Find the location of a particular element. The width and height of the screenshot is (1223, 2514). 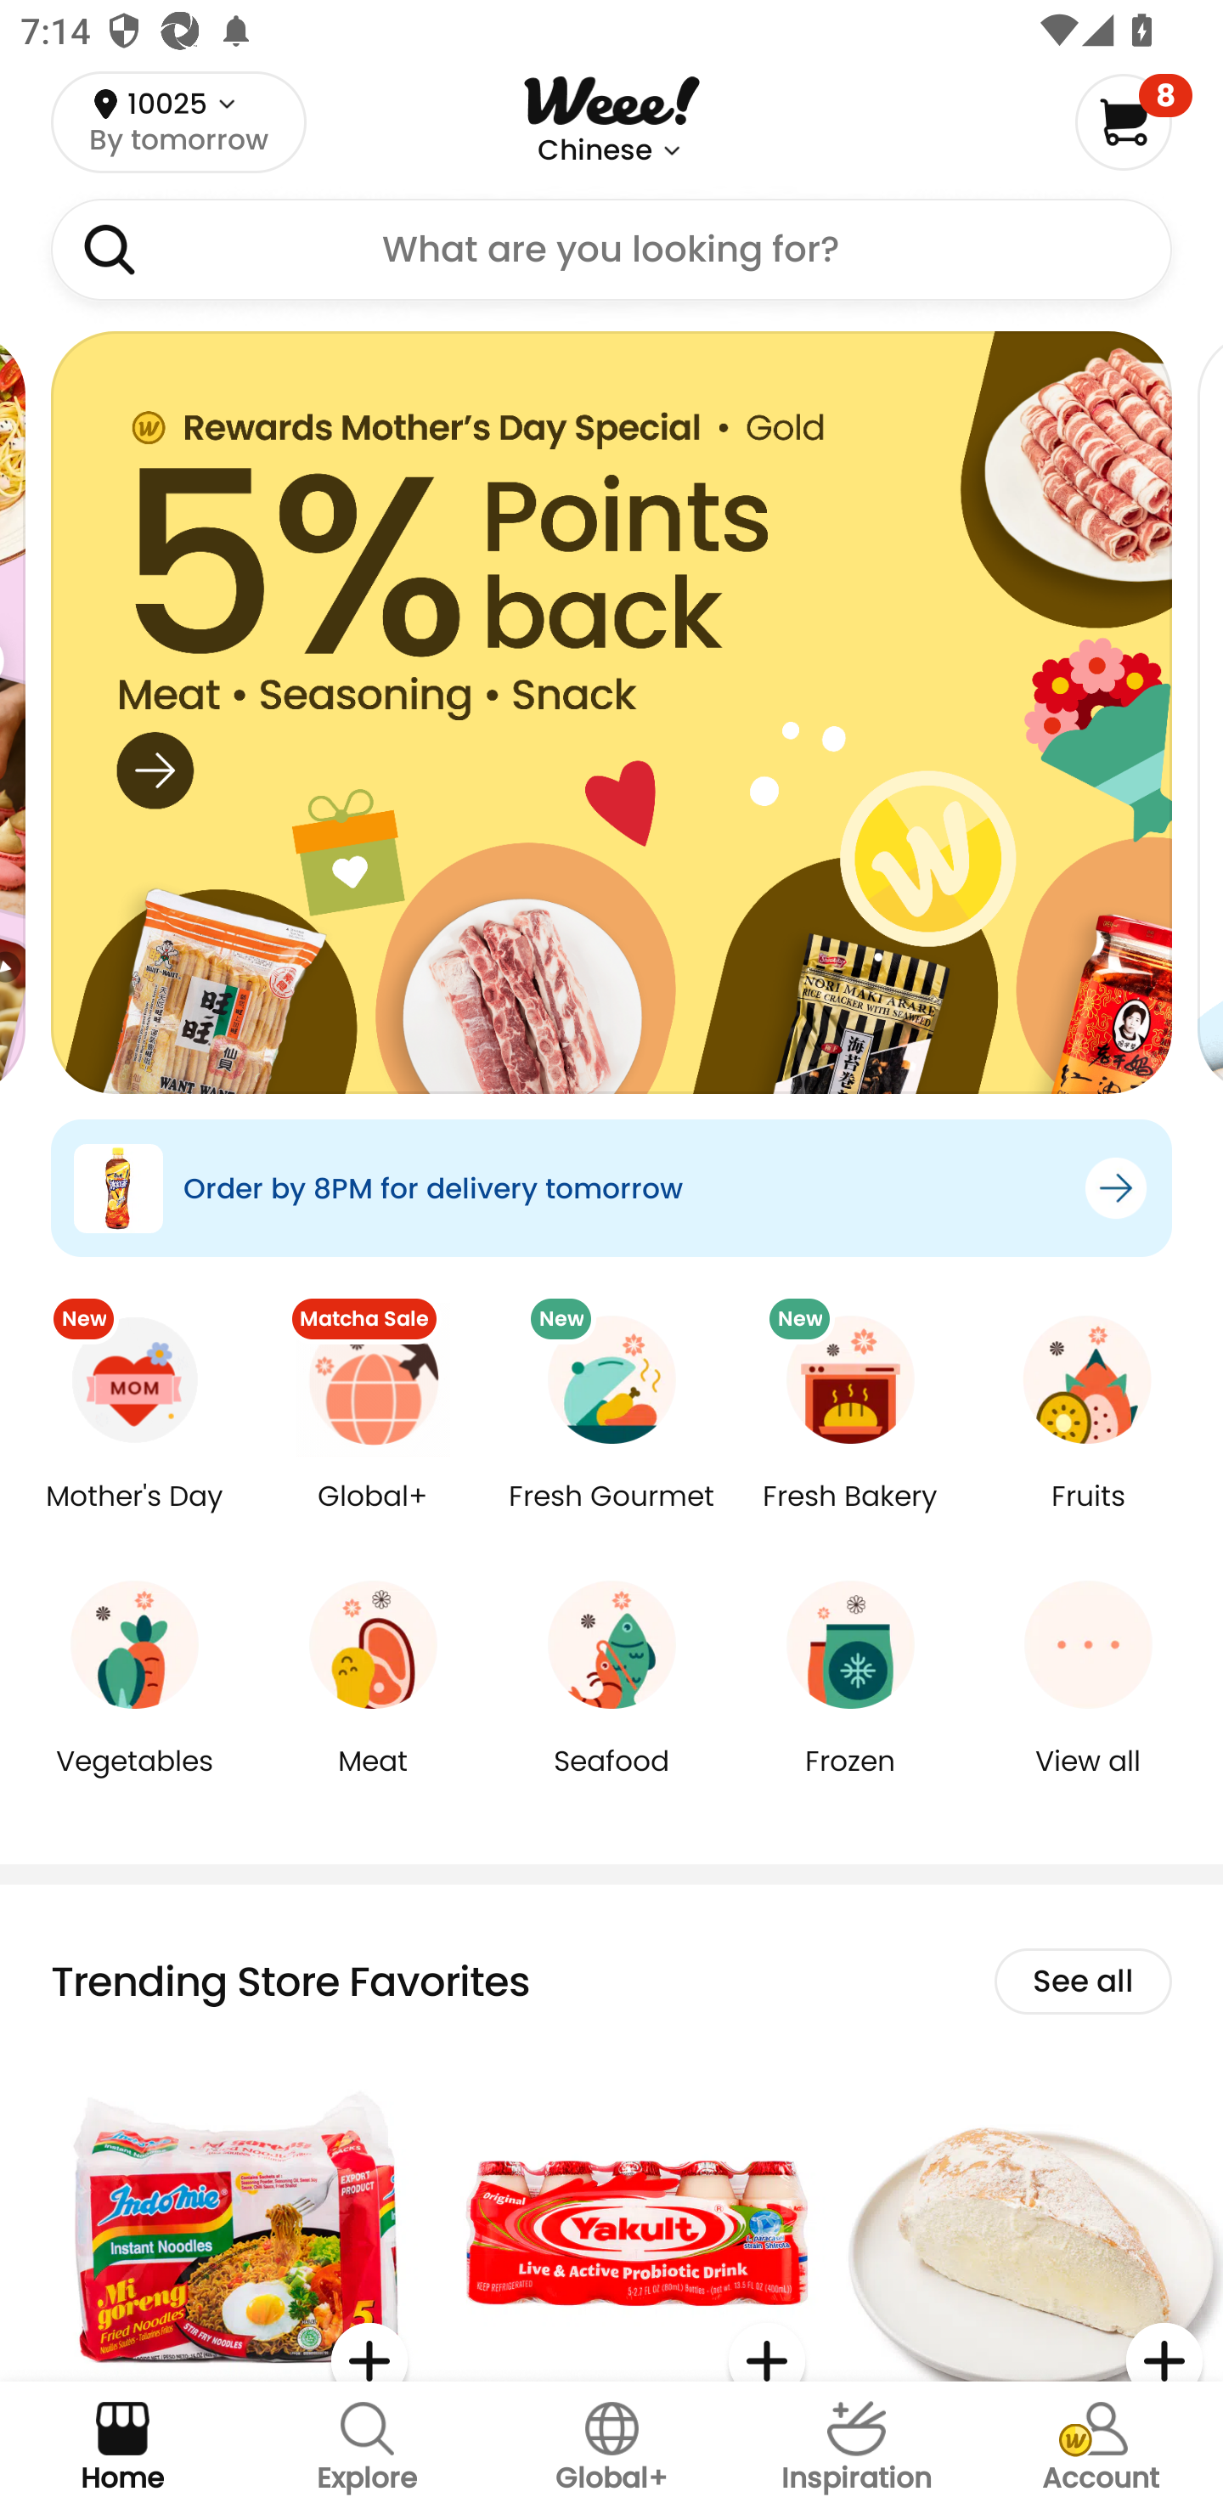

8 is located at coordinates (1133, 121).